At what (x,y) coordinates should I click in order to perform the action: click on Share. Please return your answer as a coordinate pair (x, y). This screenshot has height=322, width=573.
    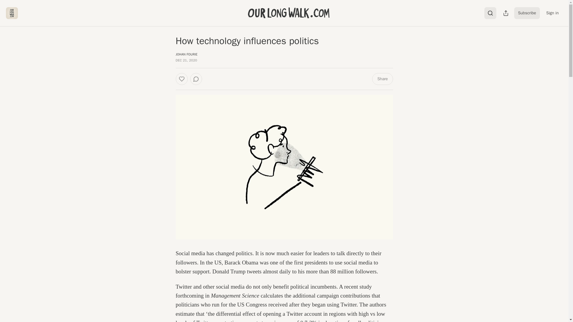
    Looking at the image, I should click on (382, 79).